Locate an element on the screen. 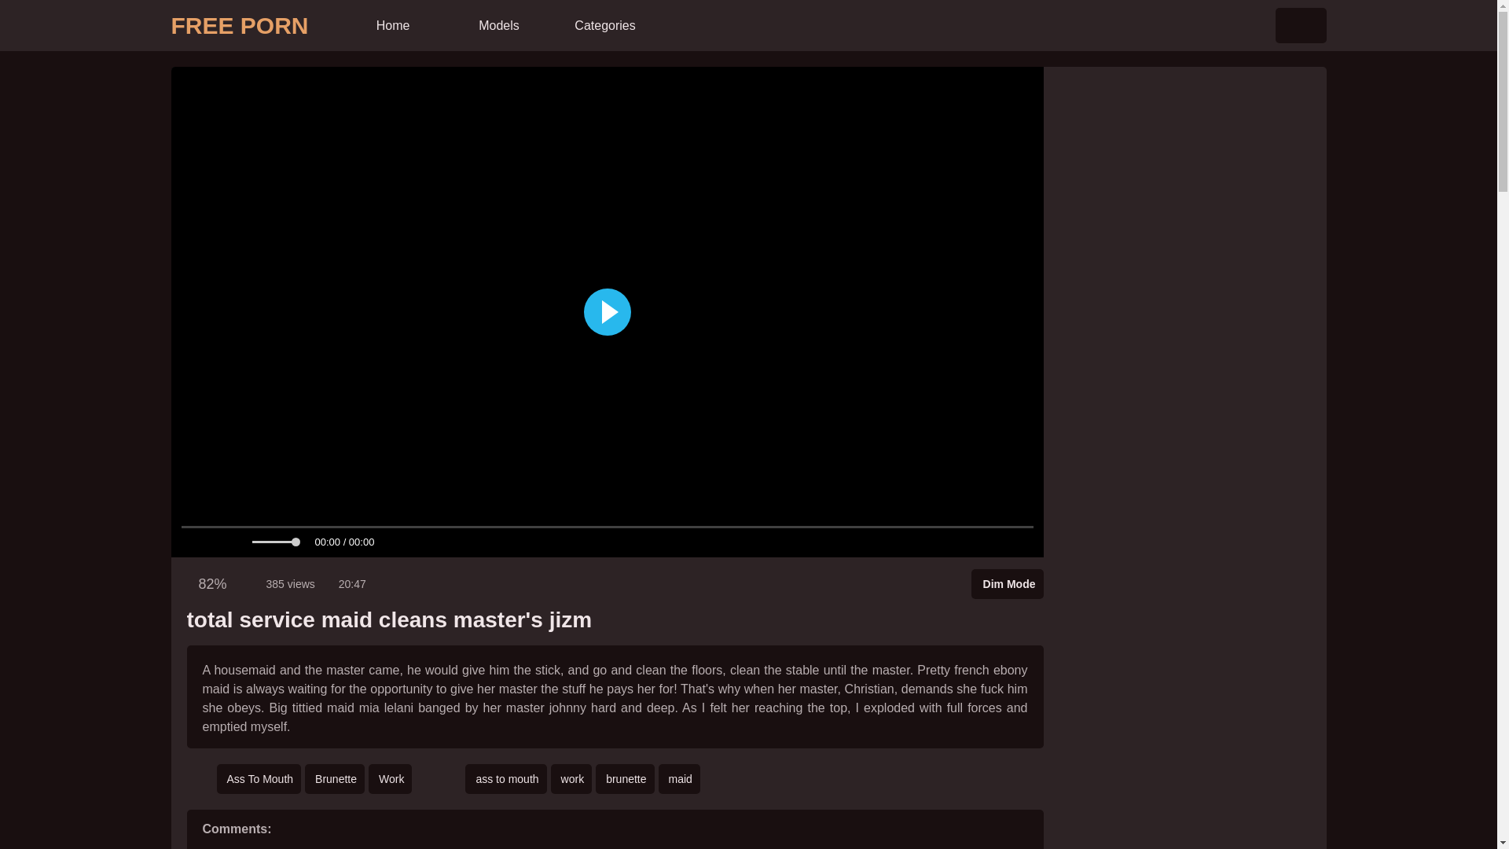 The image size is (1509, 849). maid is located at coordinates (679, 778).